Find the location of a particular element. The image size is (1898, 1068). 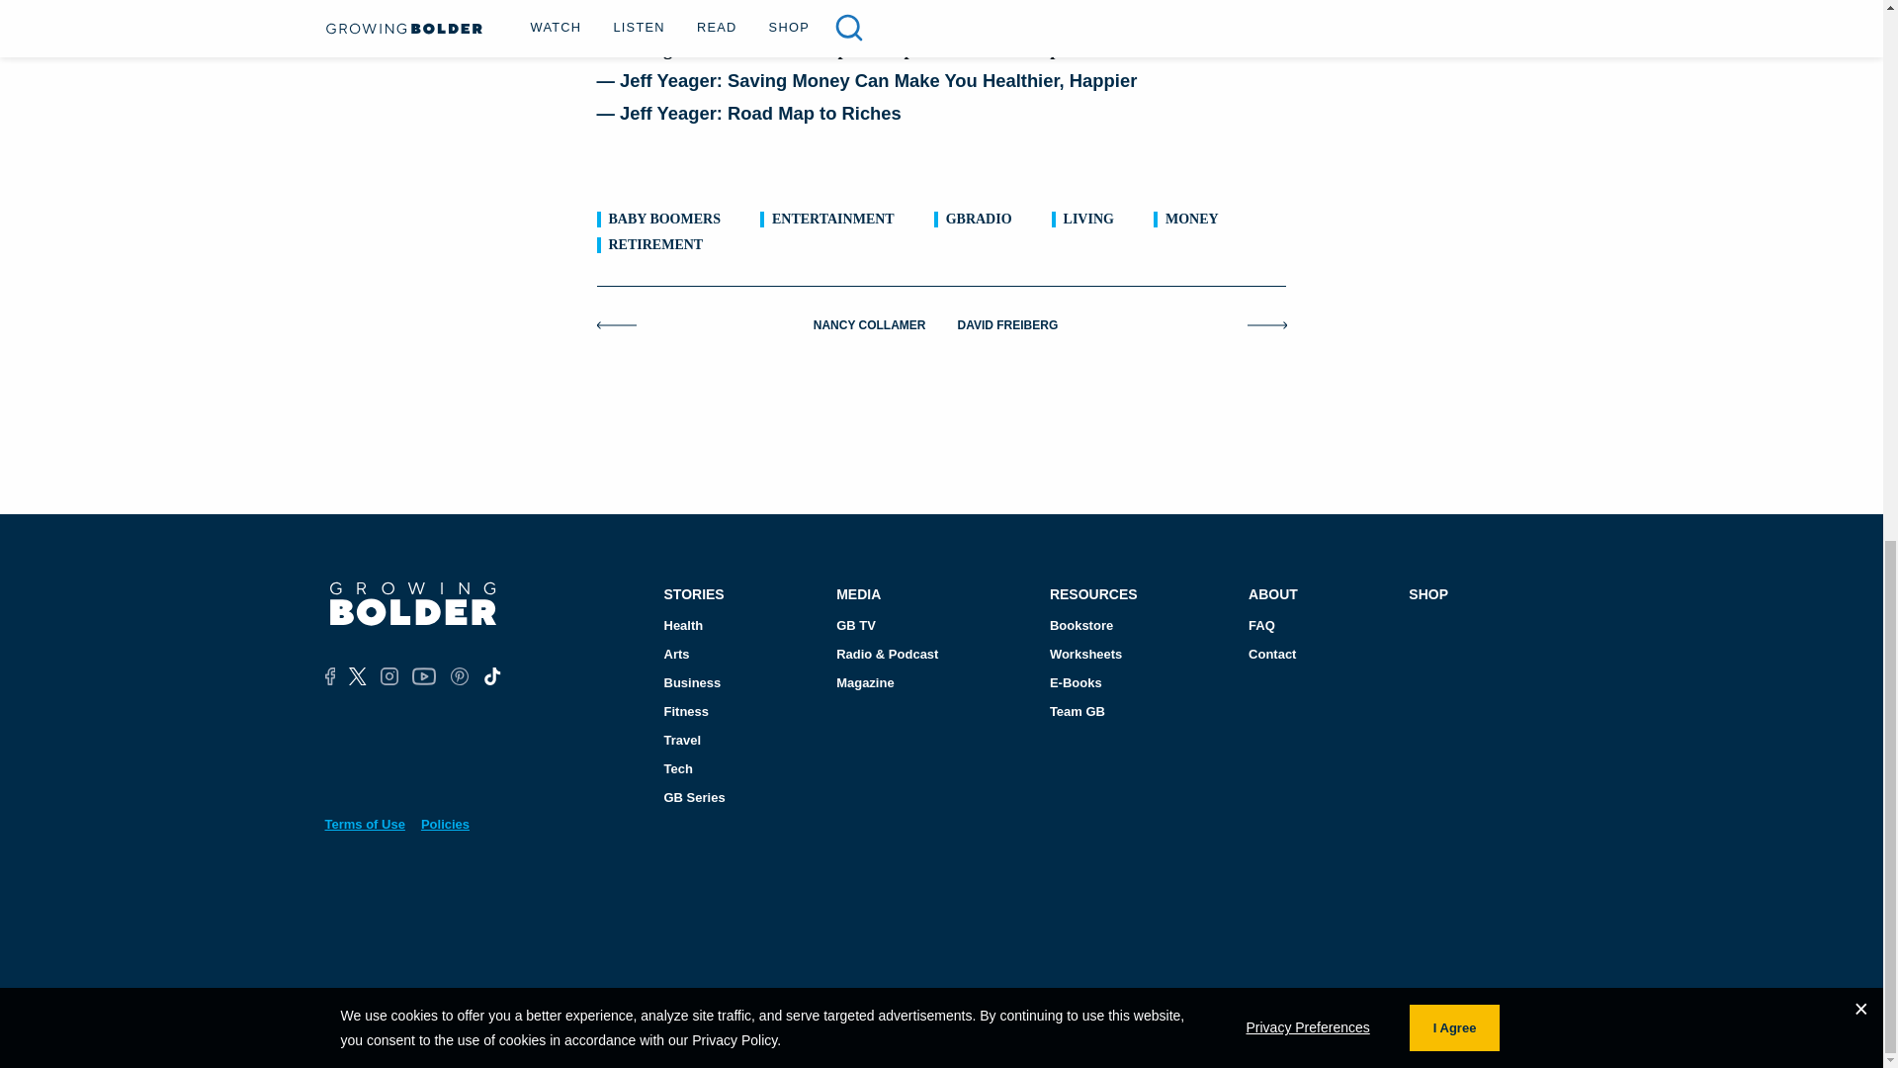

BABY BOOMERS is located at coordinates (664, 220).